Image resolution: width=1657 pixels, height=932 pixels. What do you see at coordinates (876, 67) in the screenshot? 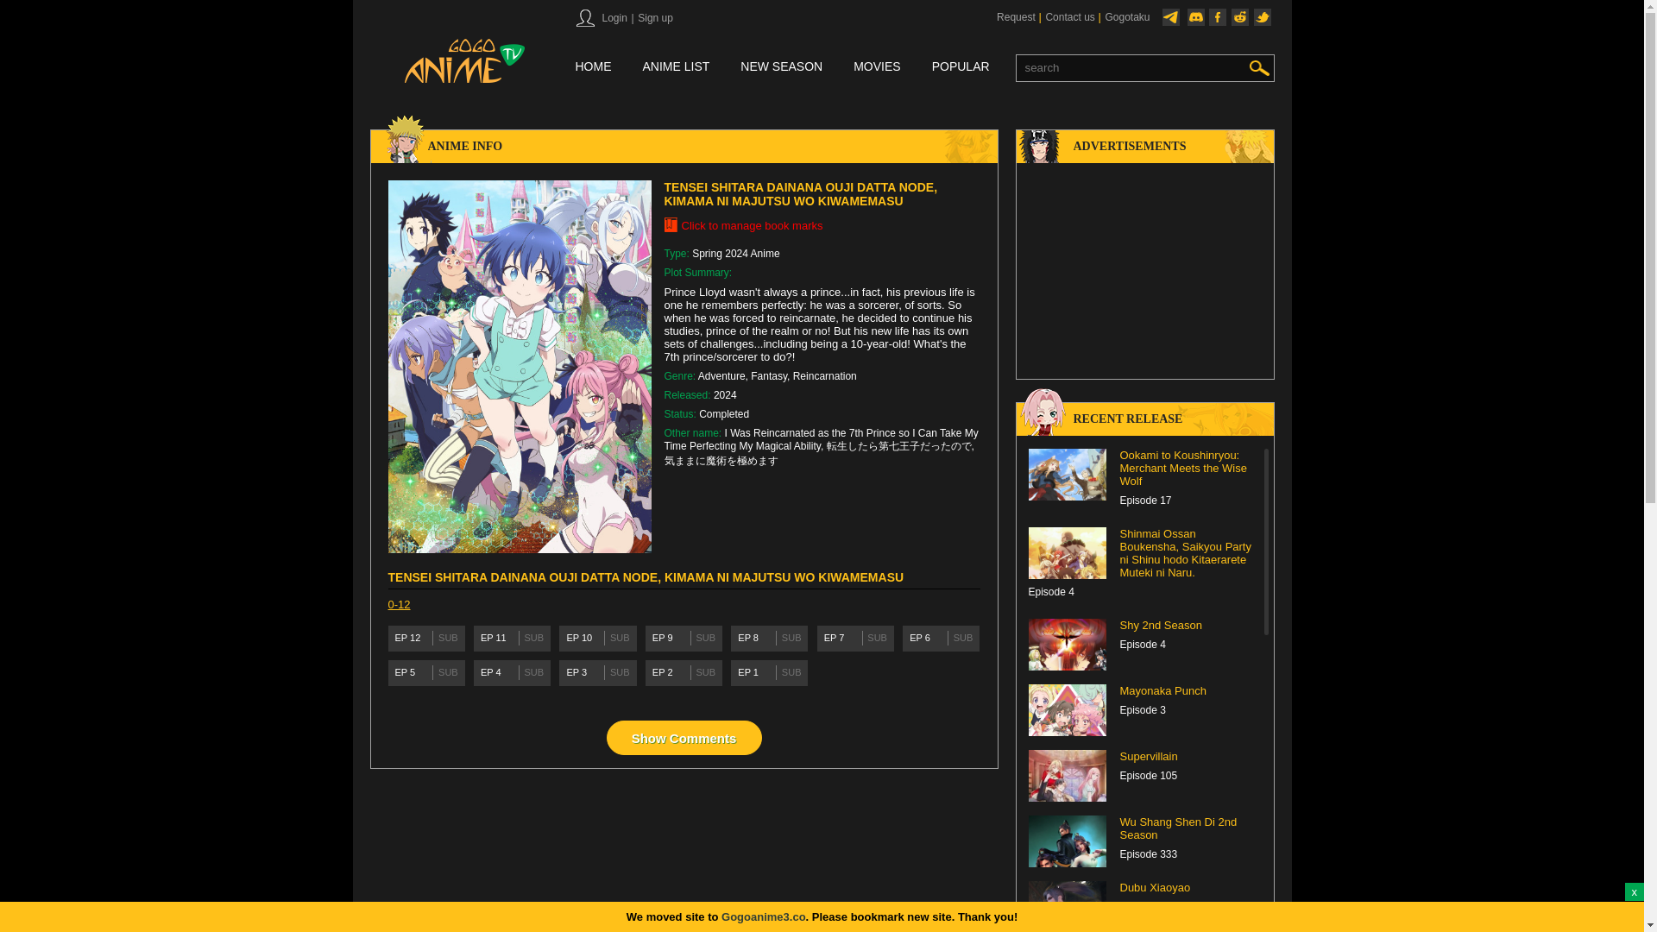
I see `MOVIES` at bounding box center [876, 67].